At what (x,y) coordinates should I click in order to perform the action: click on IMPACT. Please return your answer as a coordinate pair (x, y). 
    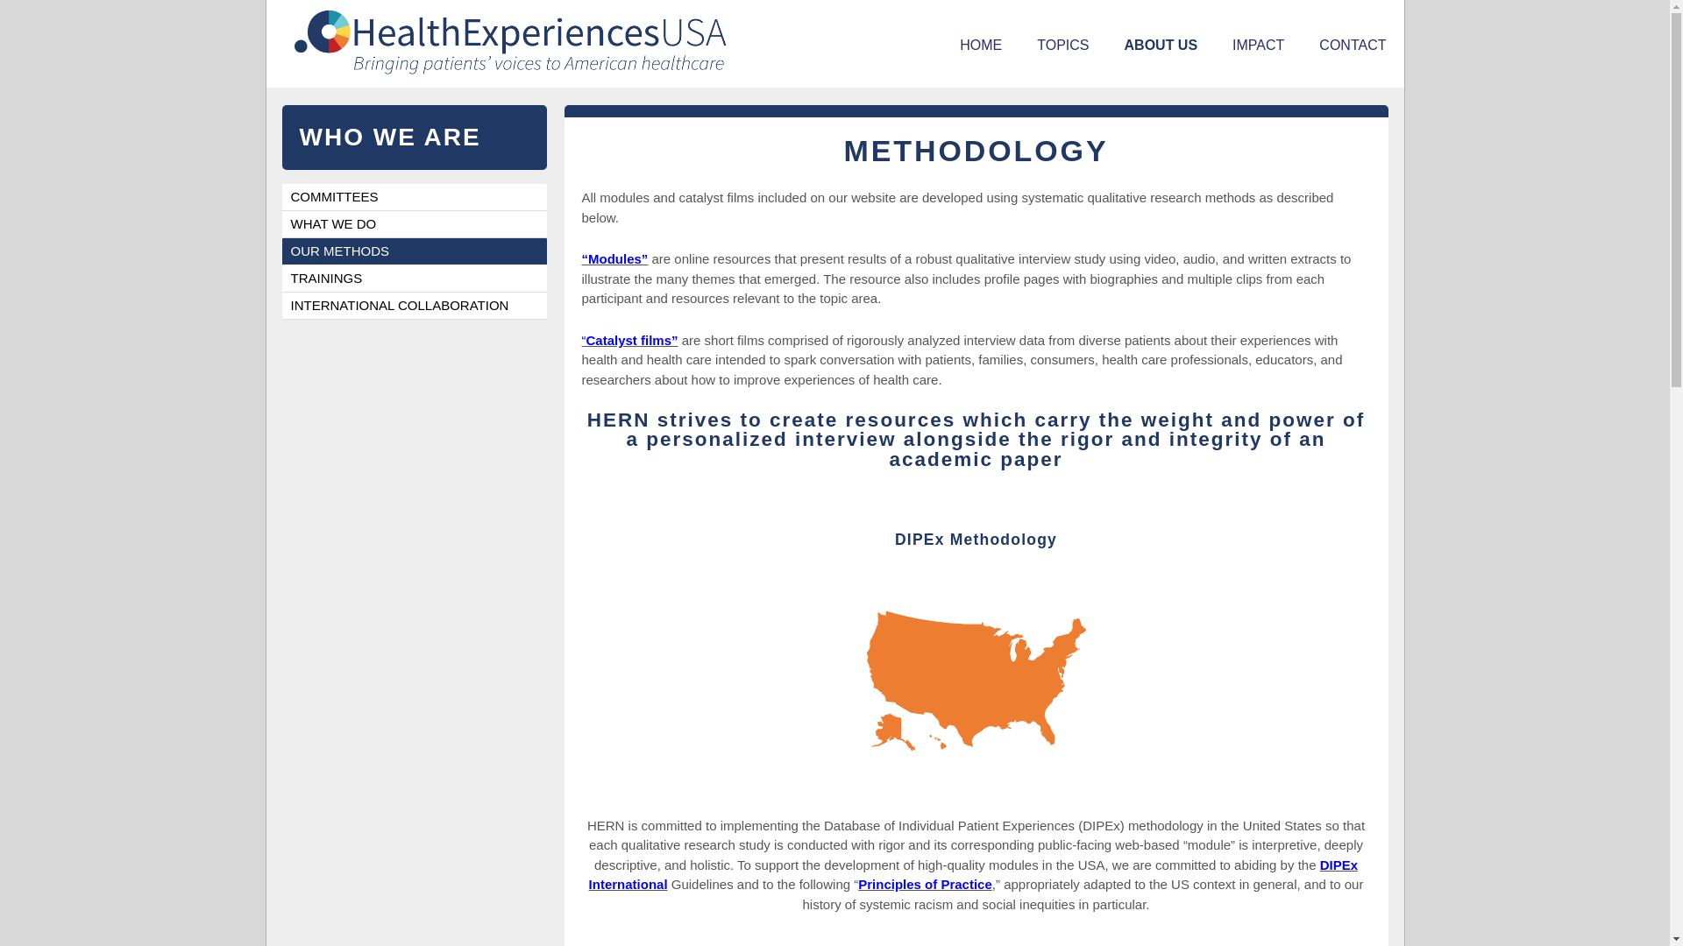
    Looking at the image, I should click on (1258, 46).